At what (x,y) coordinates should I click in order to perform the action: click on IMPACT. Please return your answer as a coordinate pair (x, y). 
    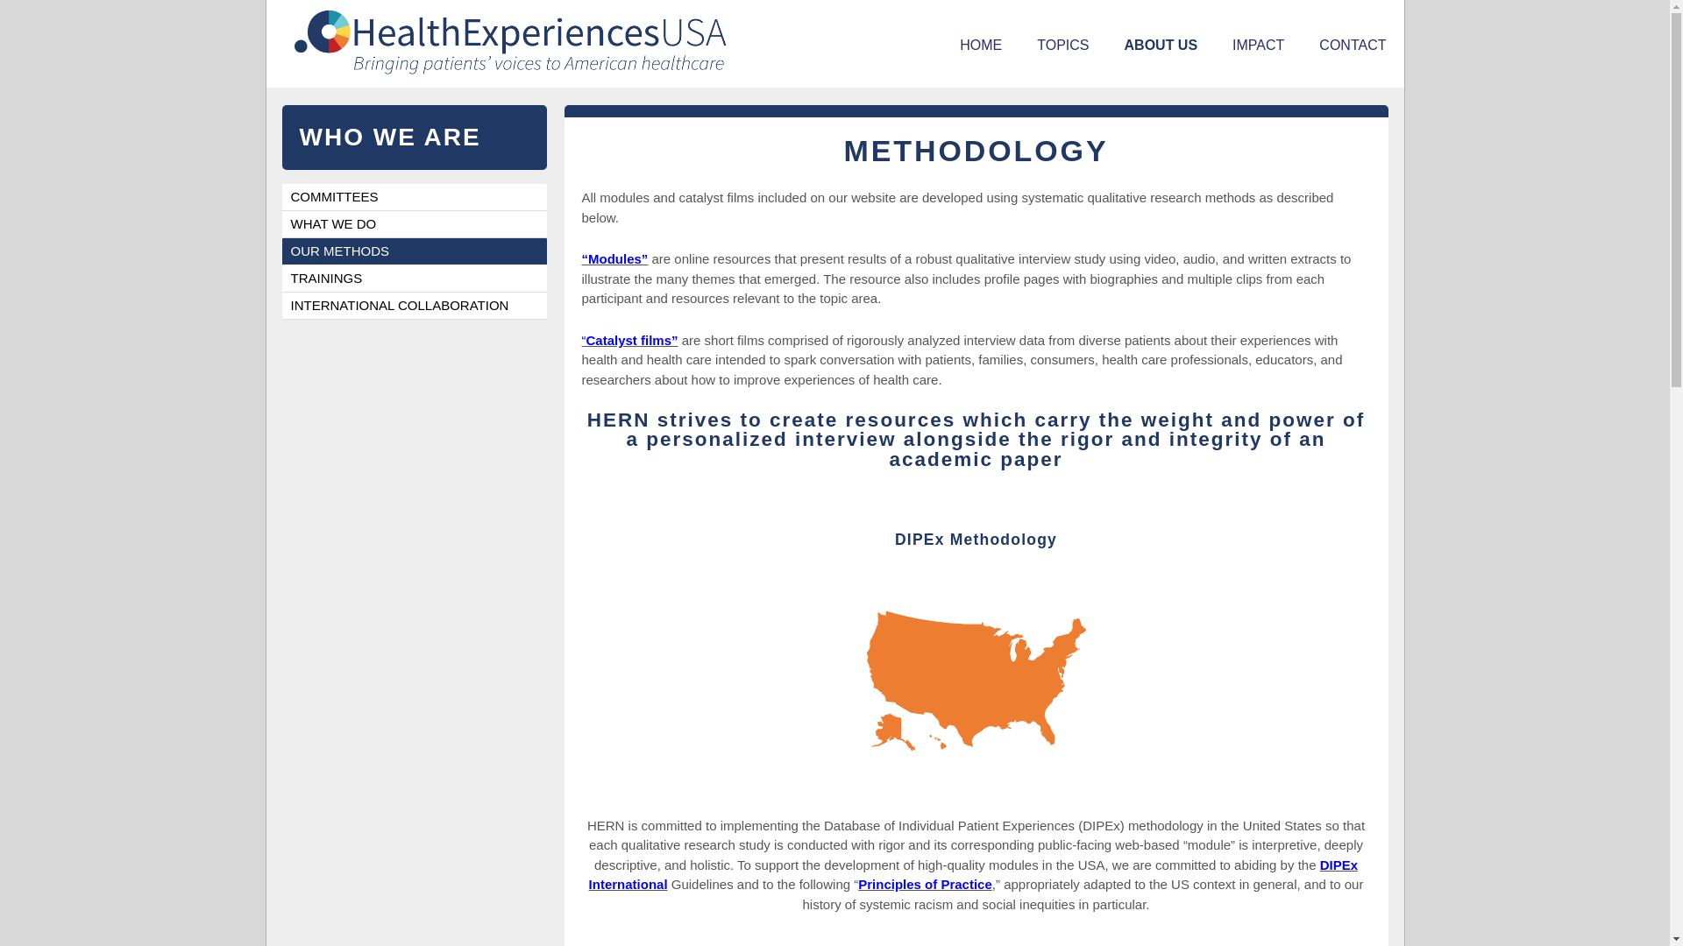
    Looking at the image, I should click on (1258, 46).